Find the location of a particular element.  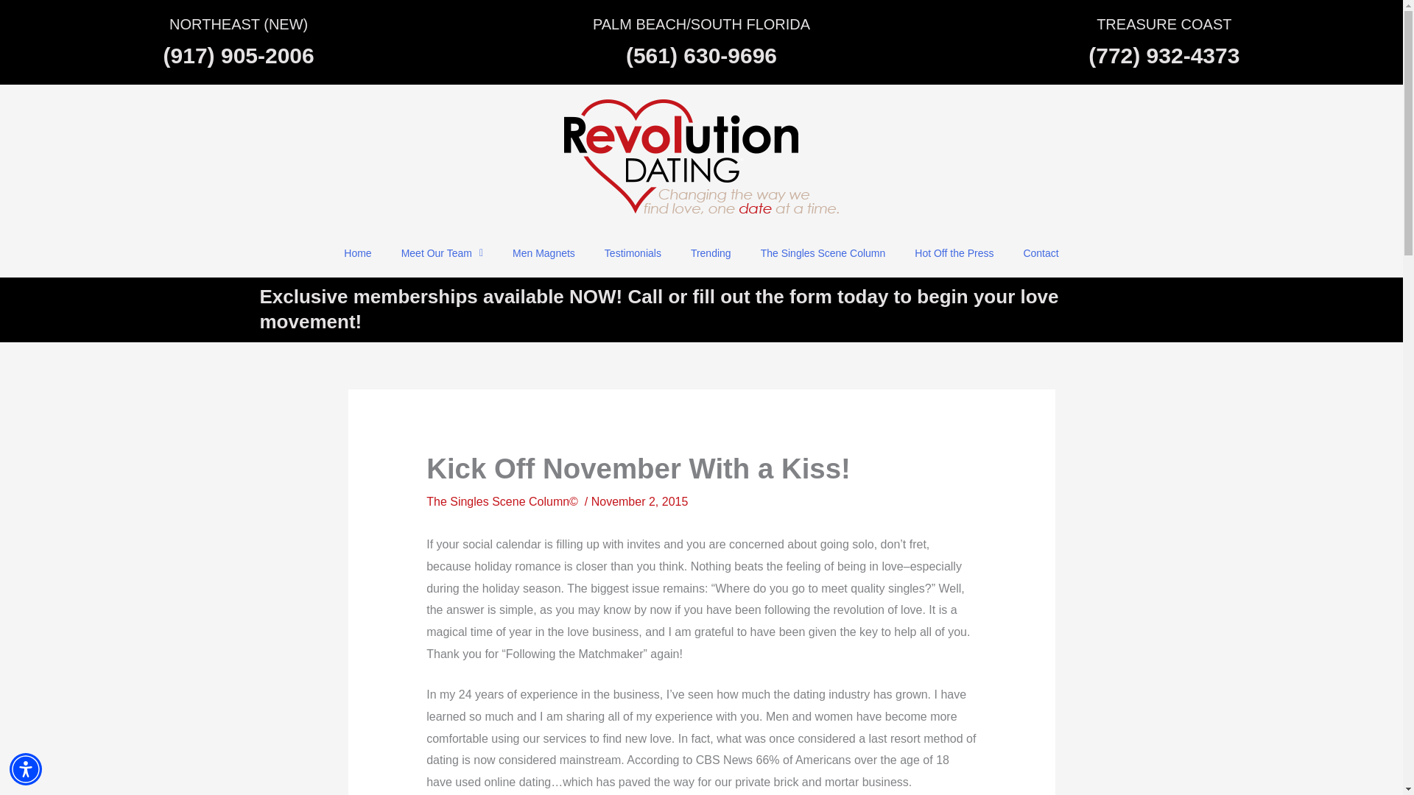

Meet Our Team is located at coordinates (442, 253).